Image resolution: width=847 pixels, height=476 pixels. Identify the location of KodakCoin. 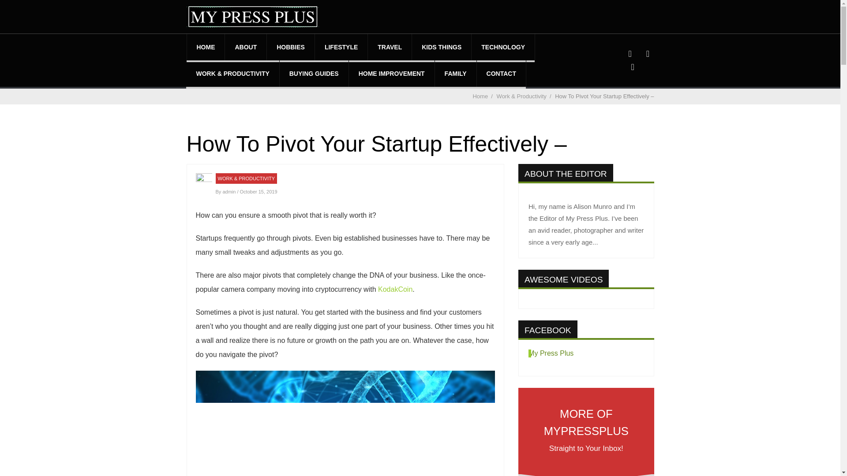
(395, 289).